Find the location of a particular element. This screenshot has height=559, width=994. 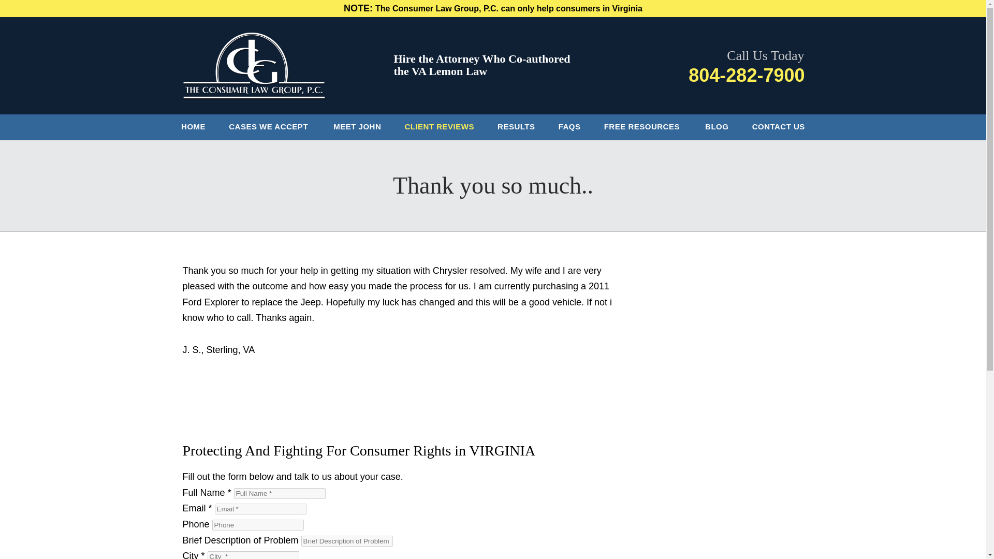

FAQS is located at coordinates (569, 127).